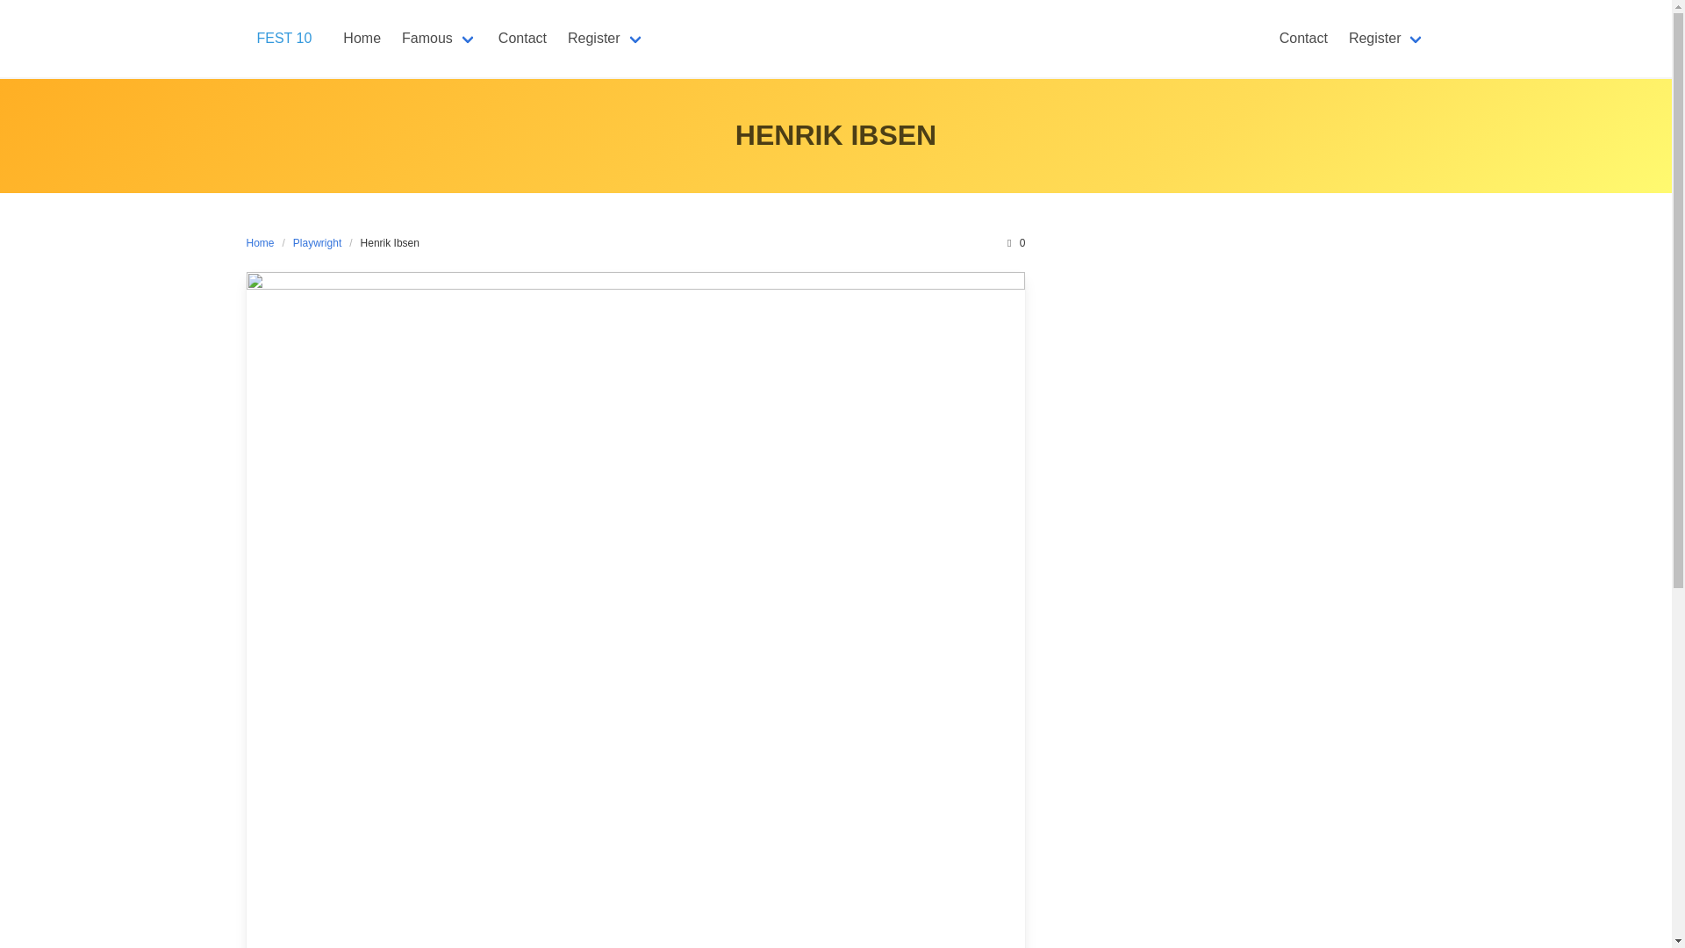  What do you see at coordinates (439, 38) in the screenshot?
I see `Famous` at bounding box center [439, 38].